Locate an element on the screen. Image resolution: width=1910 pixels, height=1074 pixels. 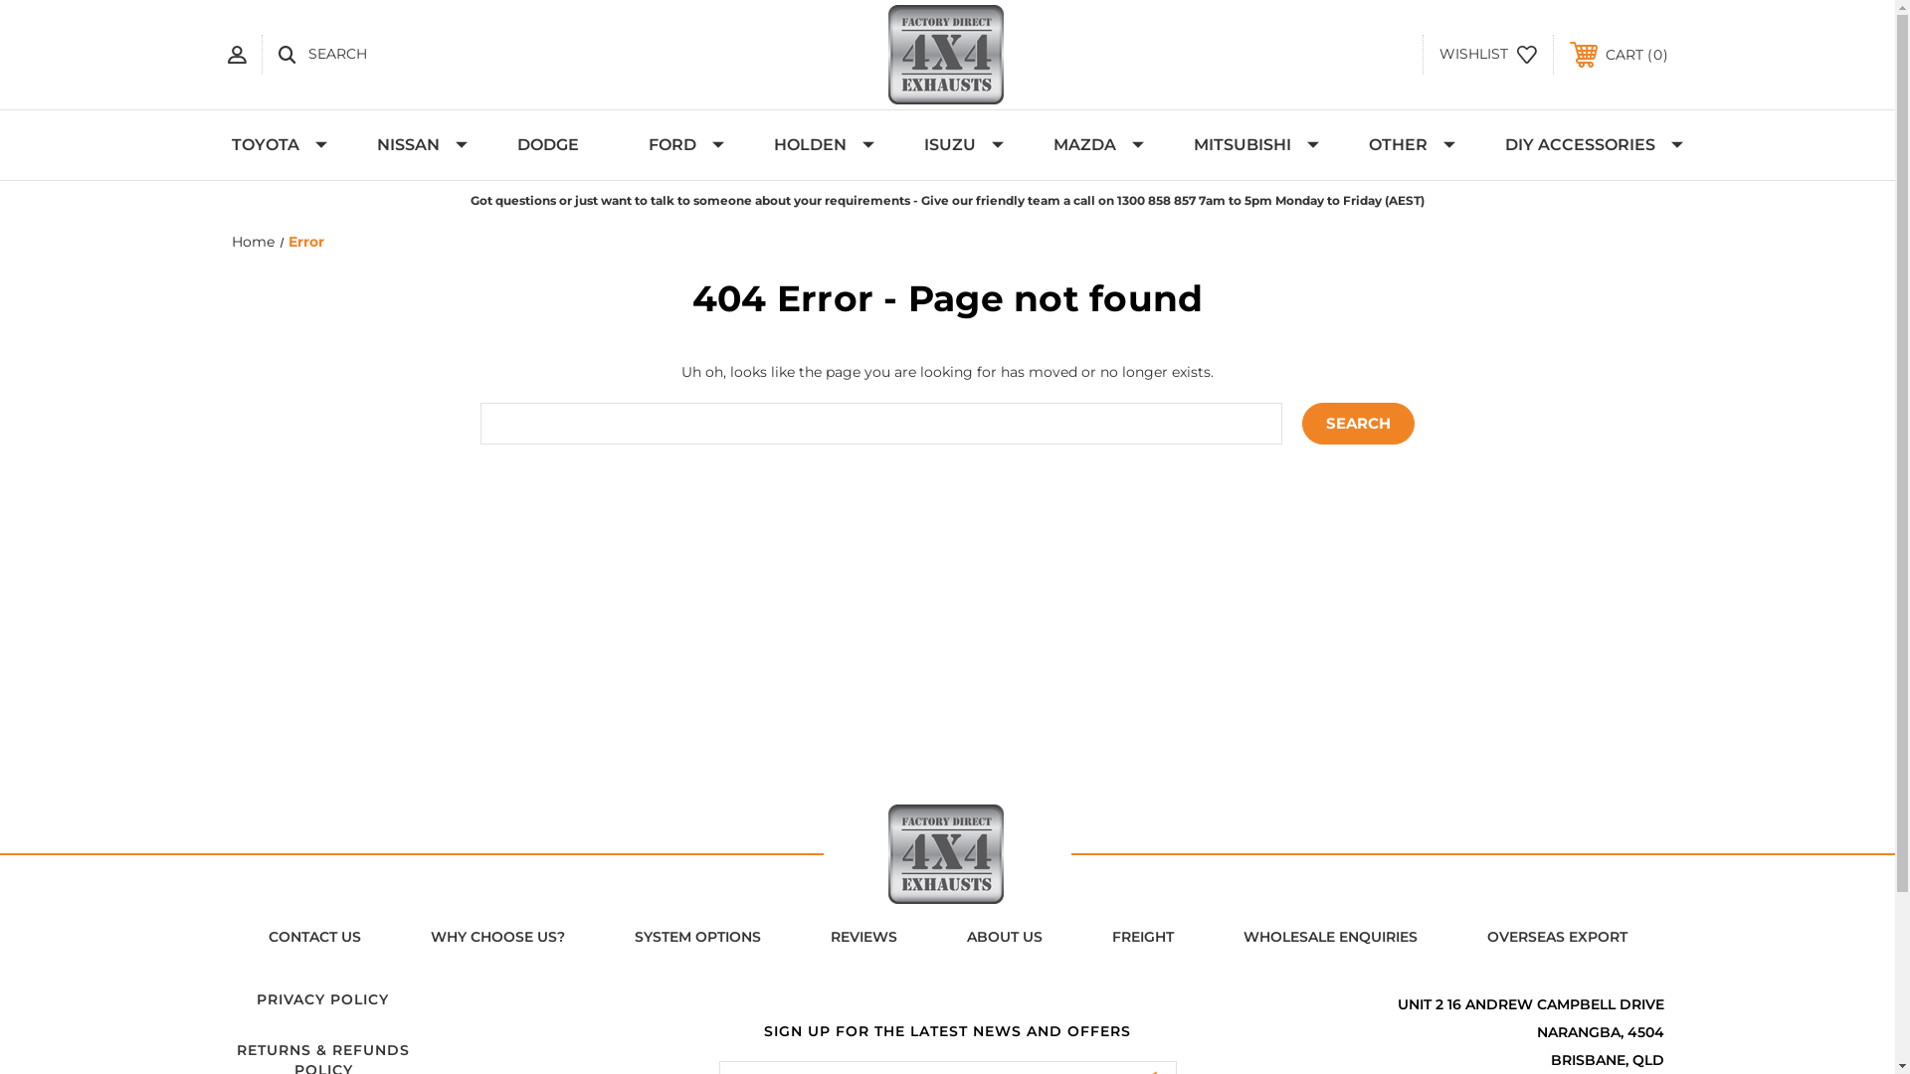
WHY CHOOSE US? is located at coordinates (497, 938).